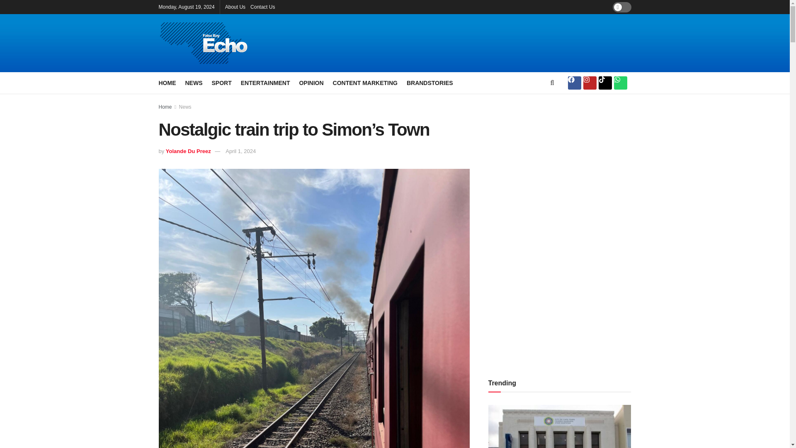 Image resolution: width=796 pixels, height=448 pixels. What do you see at coordinates (188, 151) in the screenshot?
I see `Yolande Du Preez` at bounding box center [188, 151].